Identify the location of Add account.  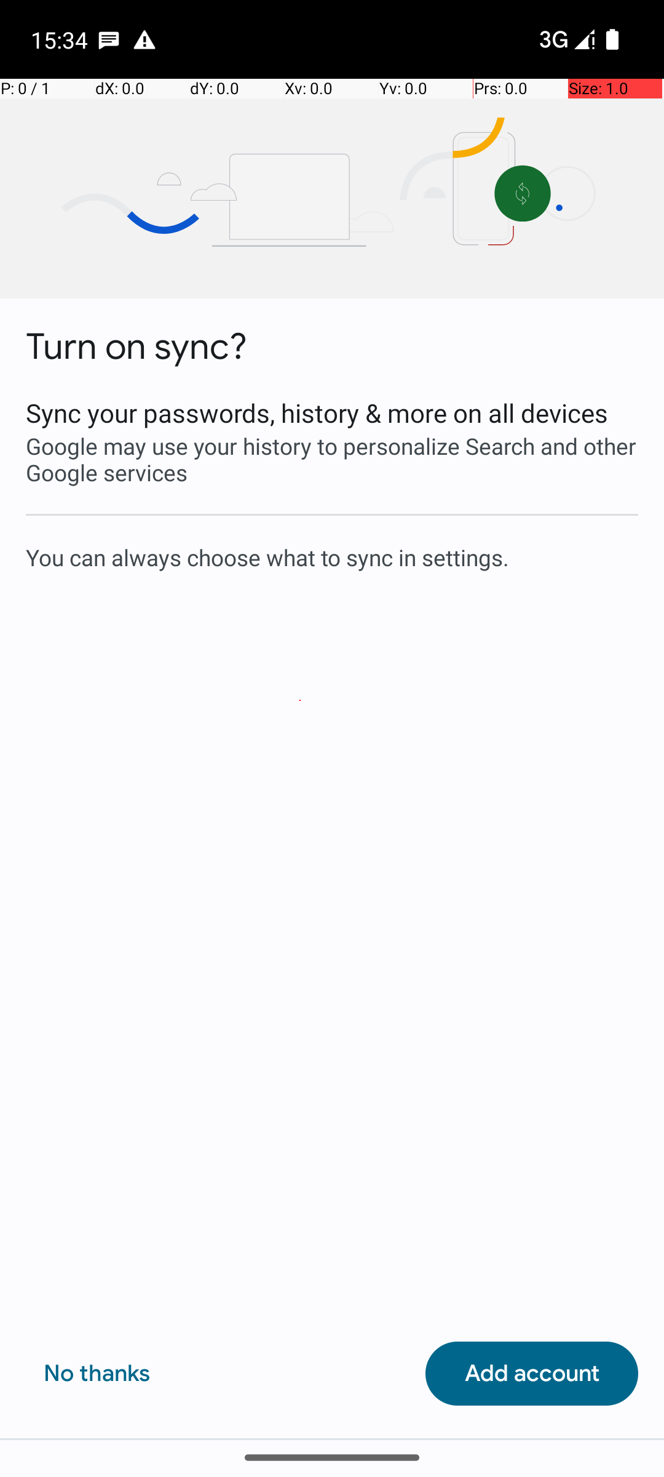
(532, 1374).